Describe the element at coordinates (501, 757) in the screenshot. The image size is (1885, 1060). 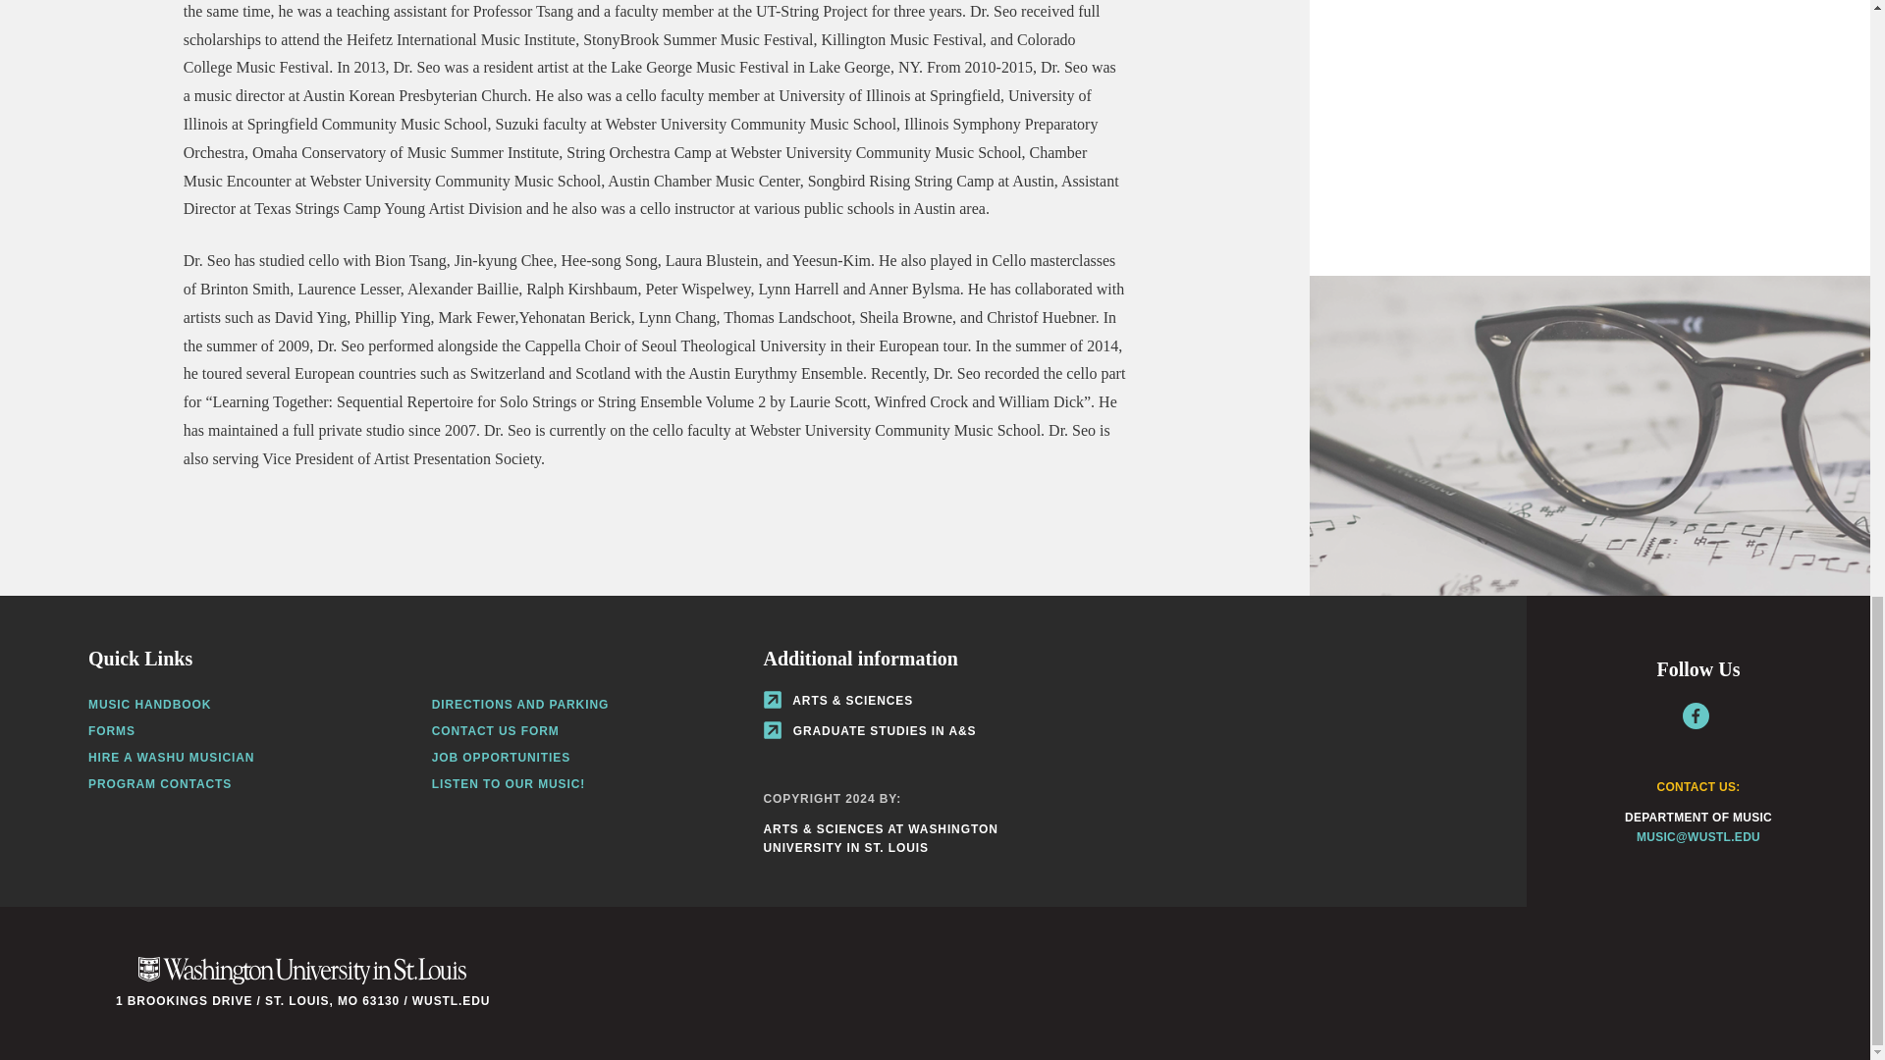
I see `JOB OPPORTUNITIES` at that location.